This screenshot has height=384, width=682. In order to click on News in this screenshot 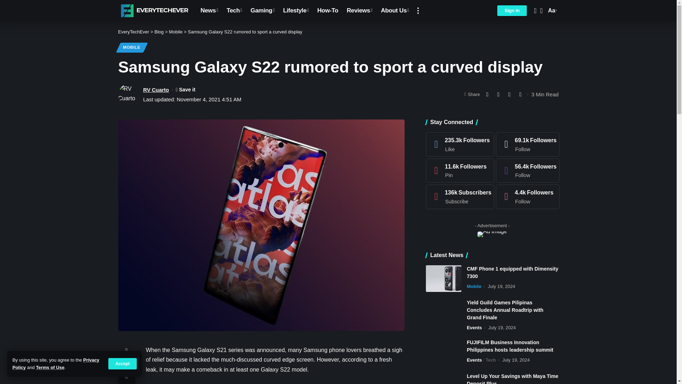, I will do `click(209, 11)`.